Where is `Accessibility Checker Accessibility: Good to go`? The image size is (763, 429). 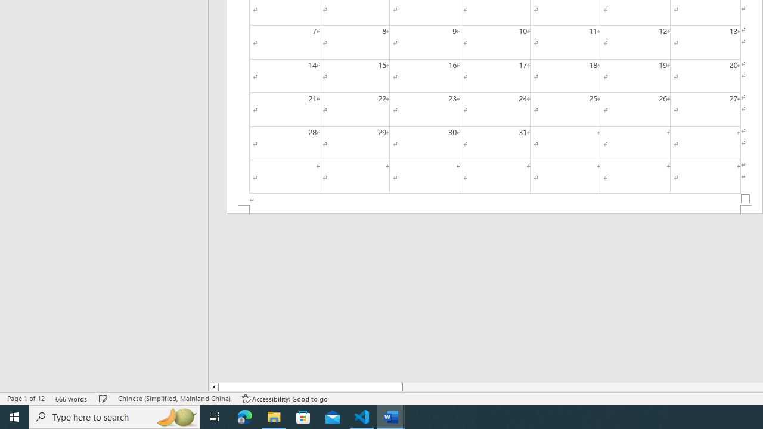 Accessibility Checker Accessibility: Good to go is located at coordinates (285, 398).